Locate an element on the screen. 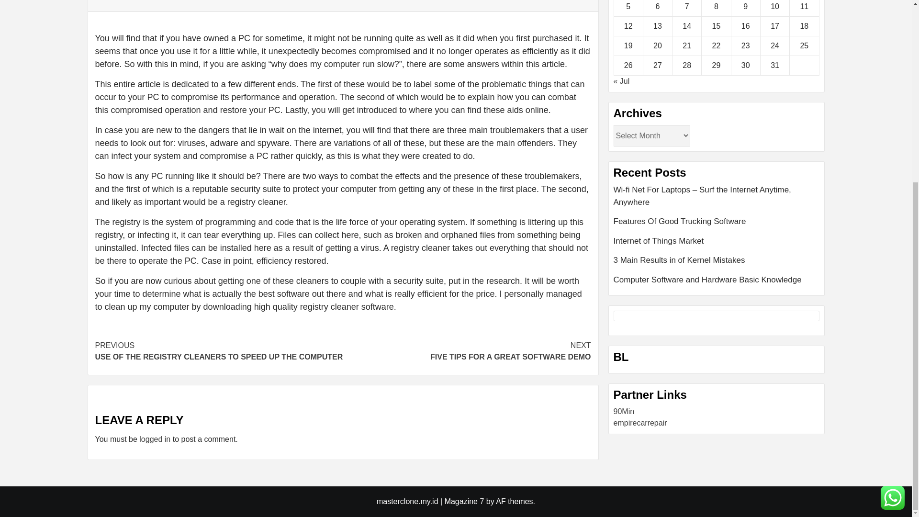 This screenshot has width=919, height=517. 90Min is located at coordinates (624, 412).